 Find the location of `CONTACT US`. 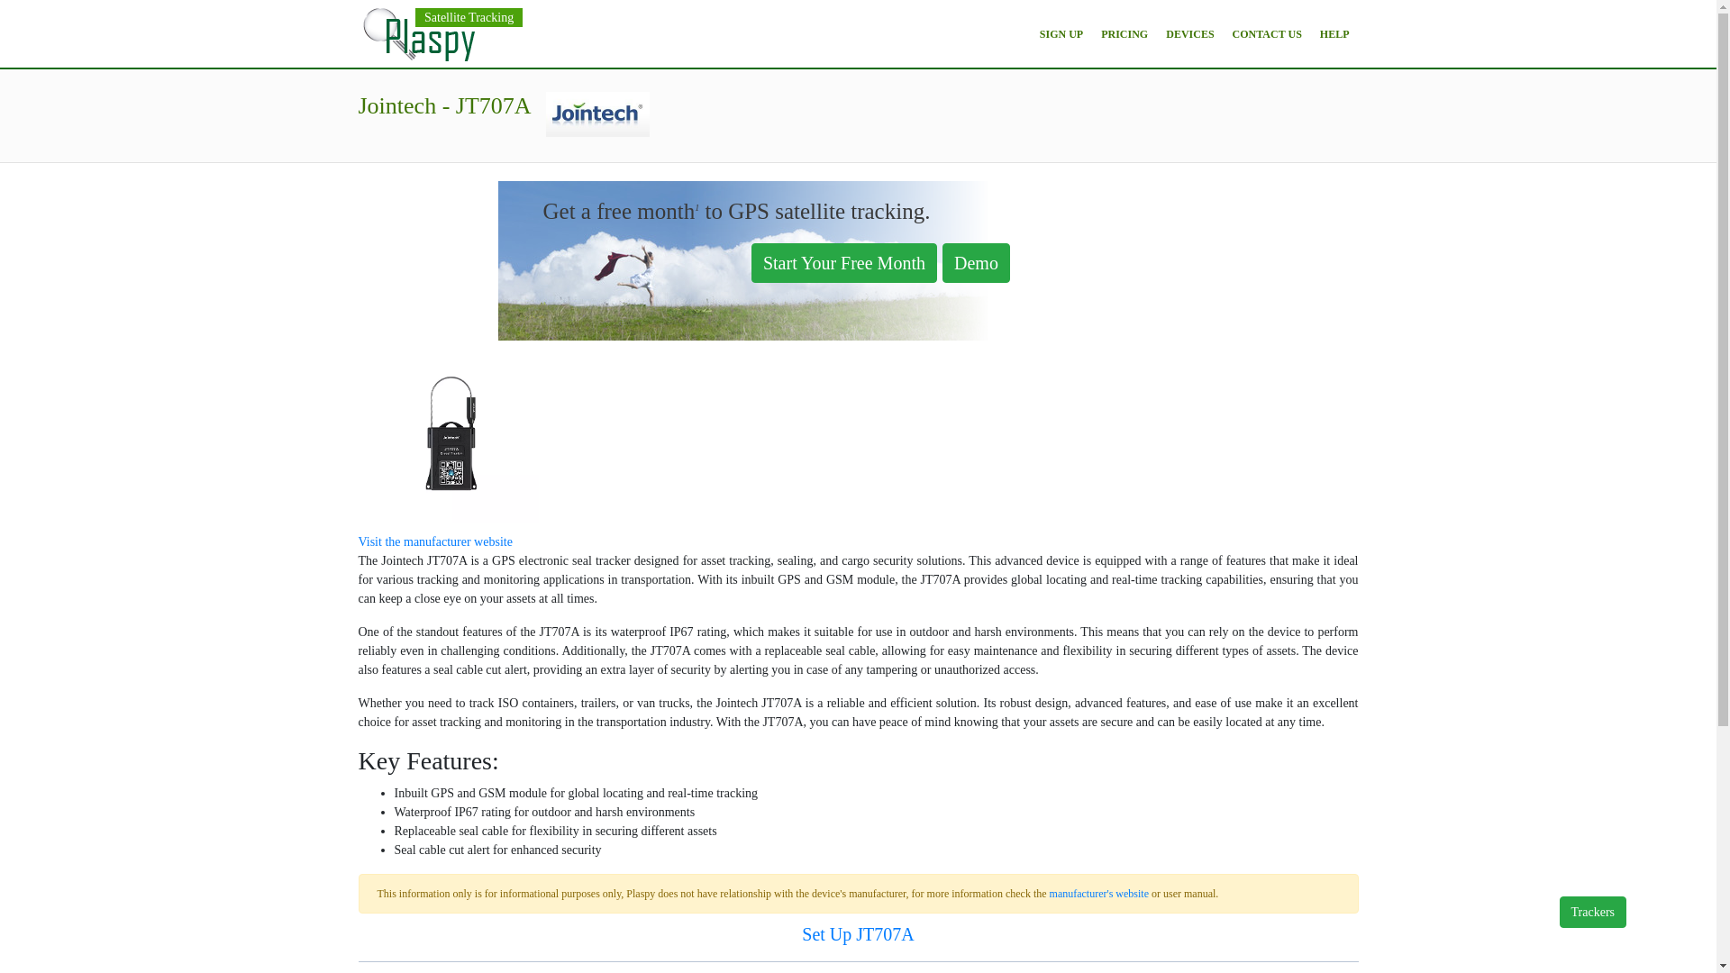

CONTACT US is located at coordinates (1267, 33).